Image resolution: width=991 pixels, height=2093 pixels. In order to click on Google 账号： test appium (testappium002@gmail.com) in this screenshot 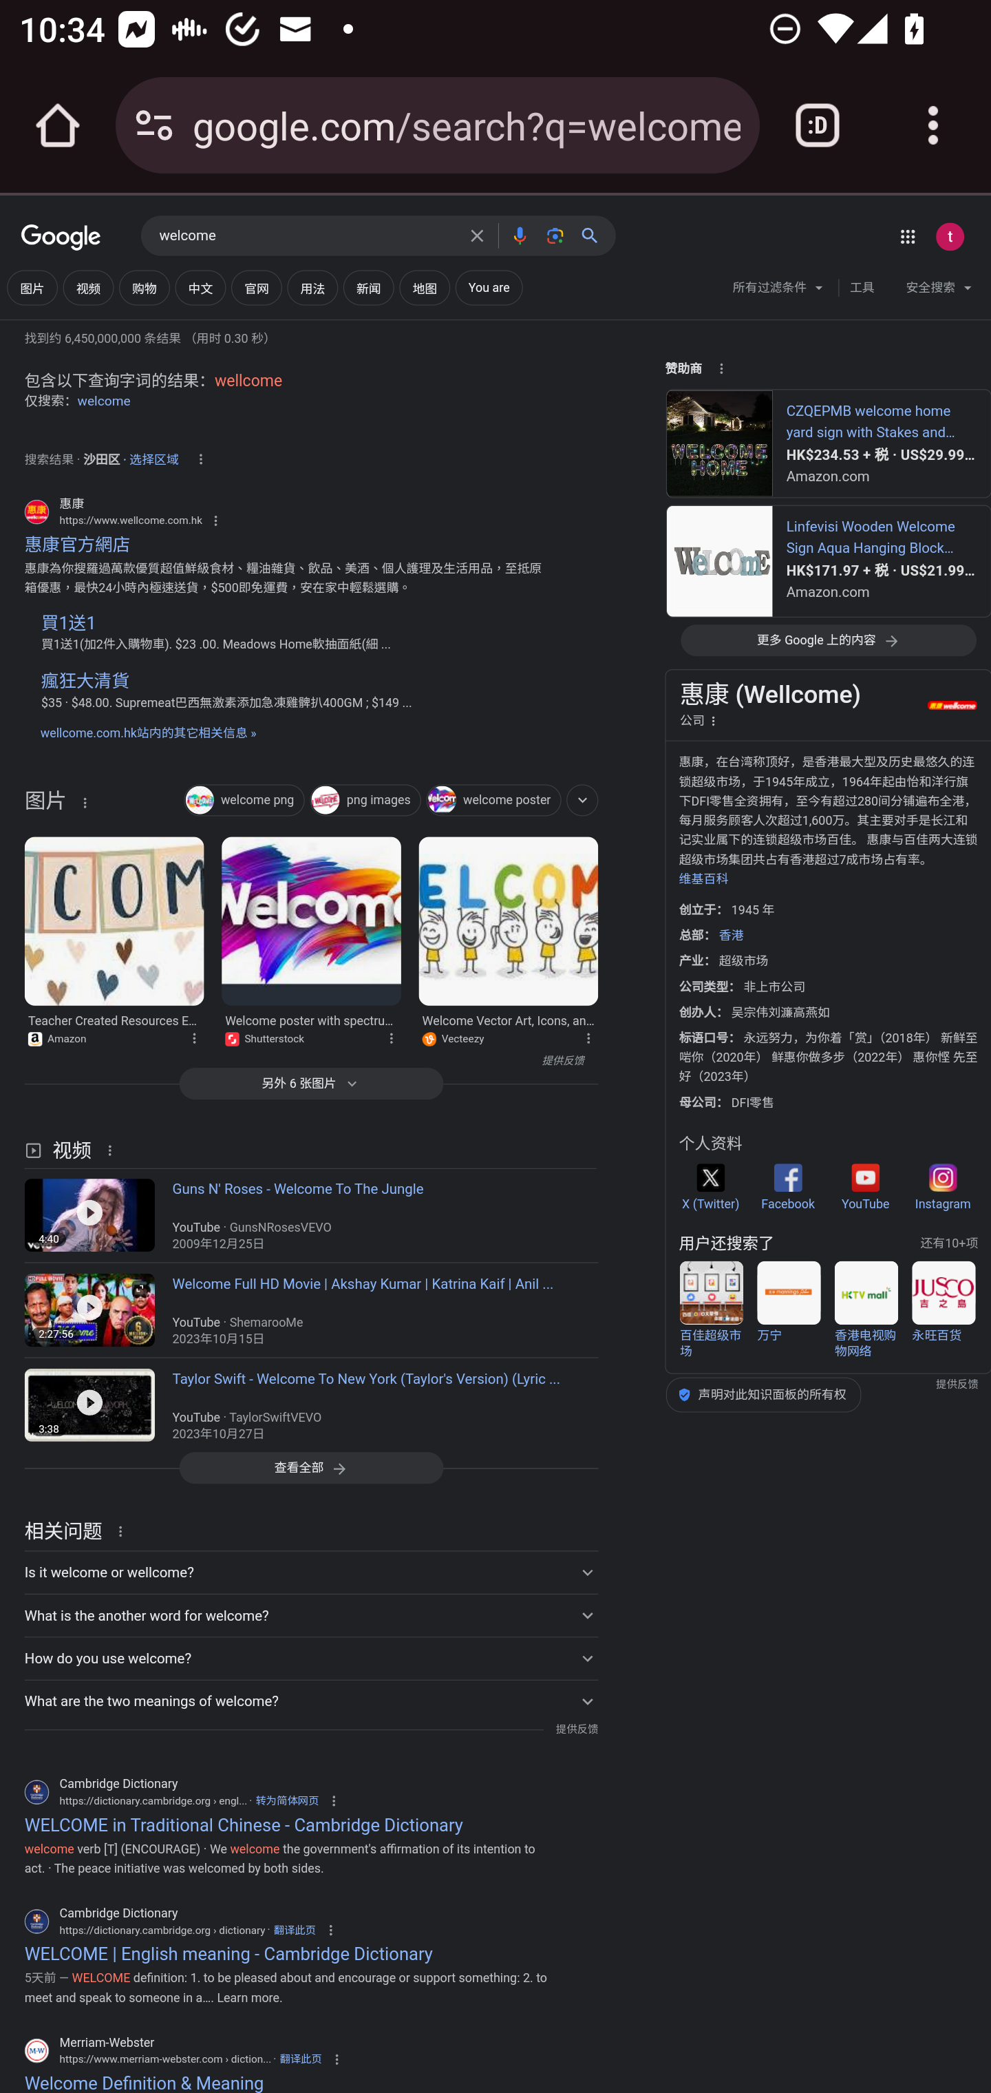, I will do `click(950, 236)`.